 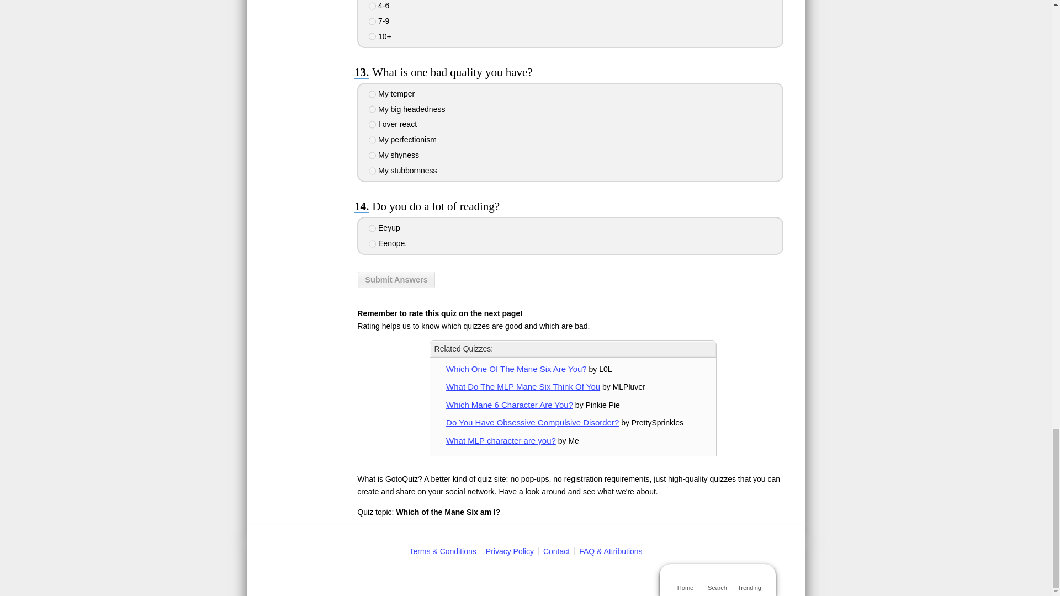 I want to click on Privacy Policy, so click(x=510, y=551).